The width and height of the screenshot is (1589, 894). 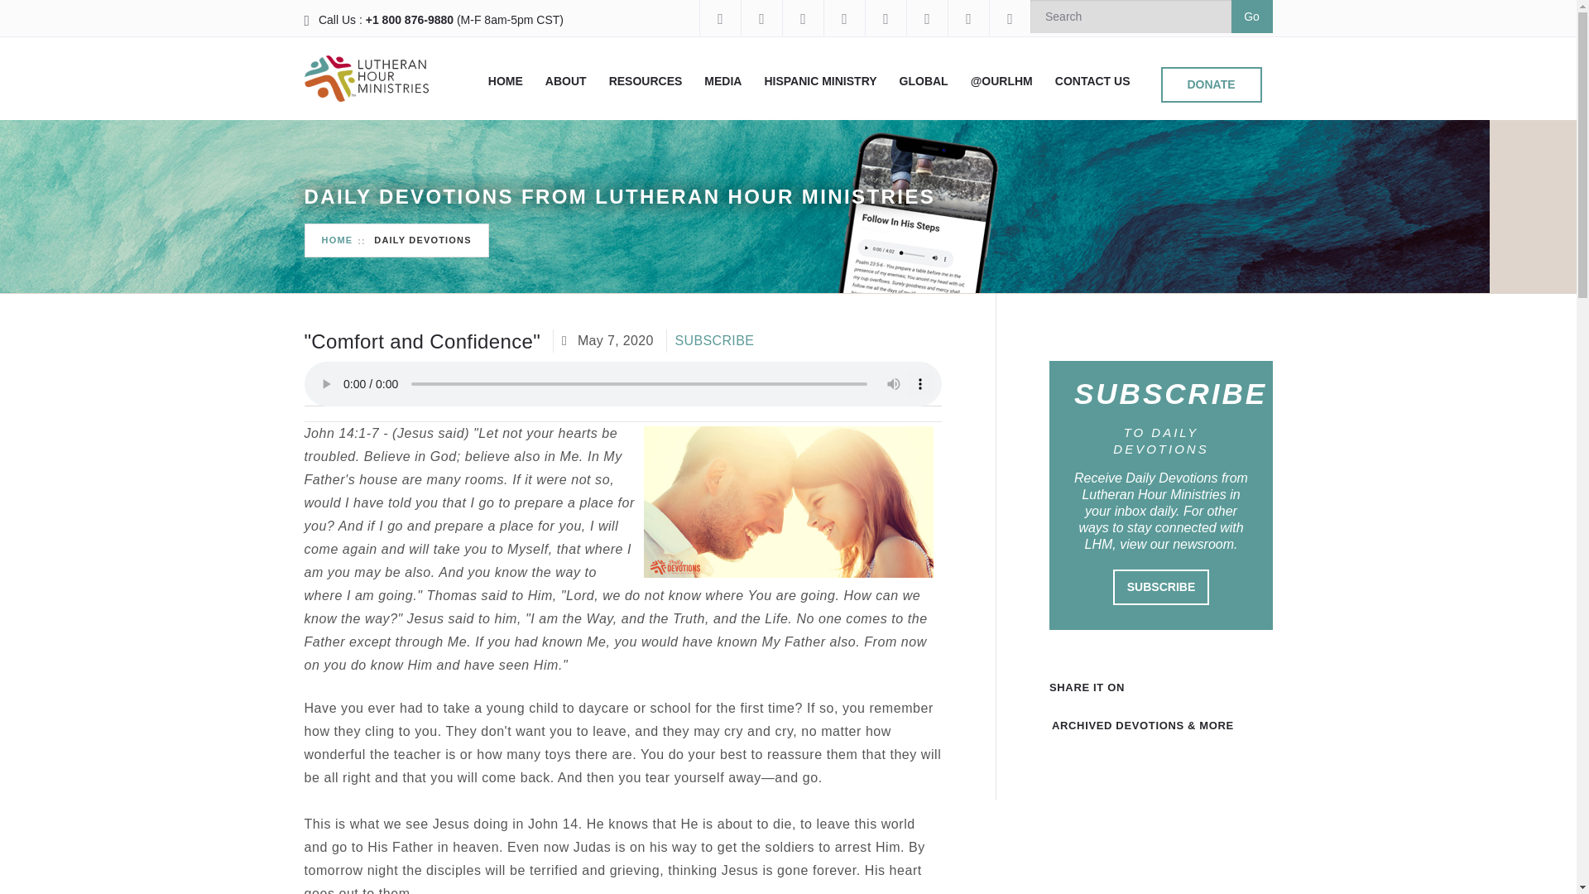 I want to click on Lutheran Hour Ministries Vimeo, so click(x=885, y=18).